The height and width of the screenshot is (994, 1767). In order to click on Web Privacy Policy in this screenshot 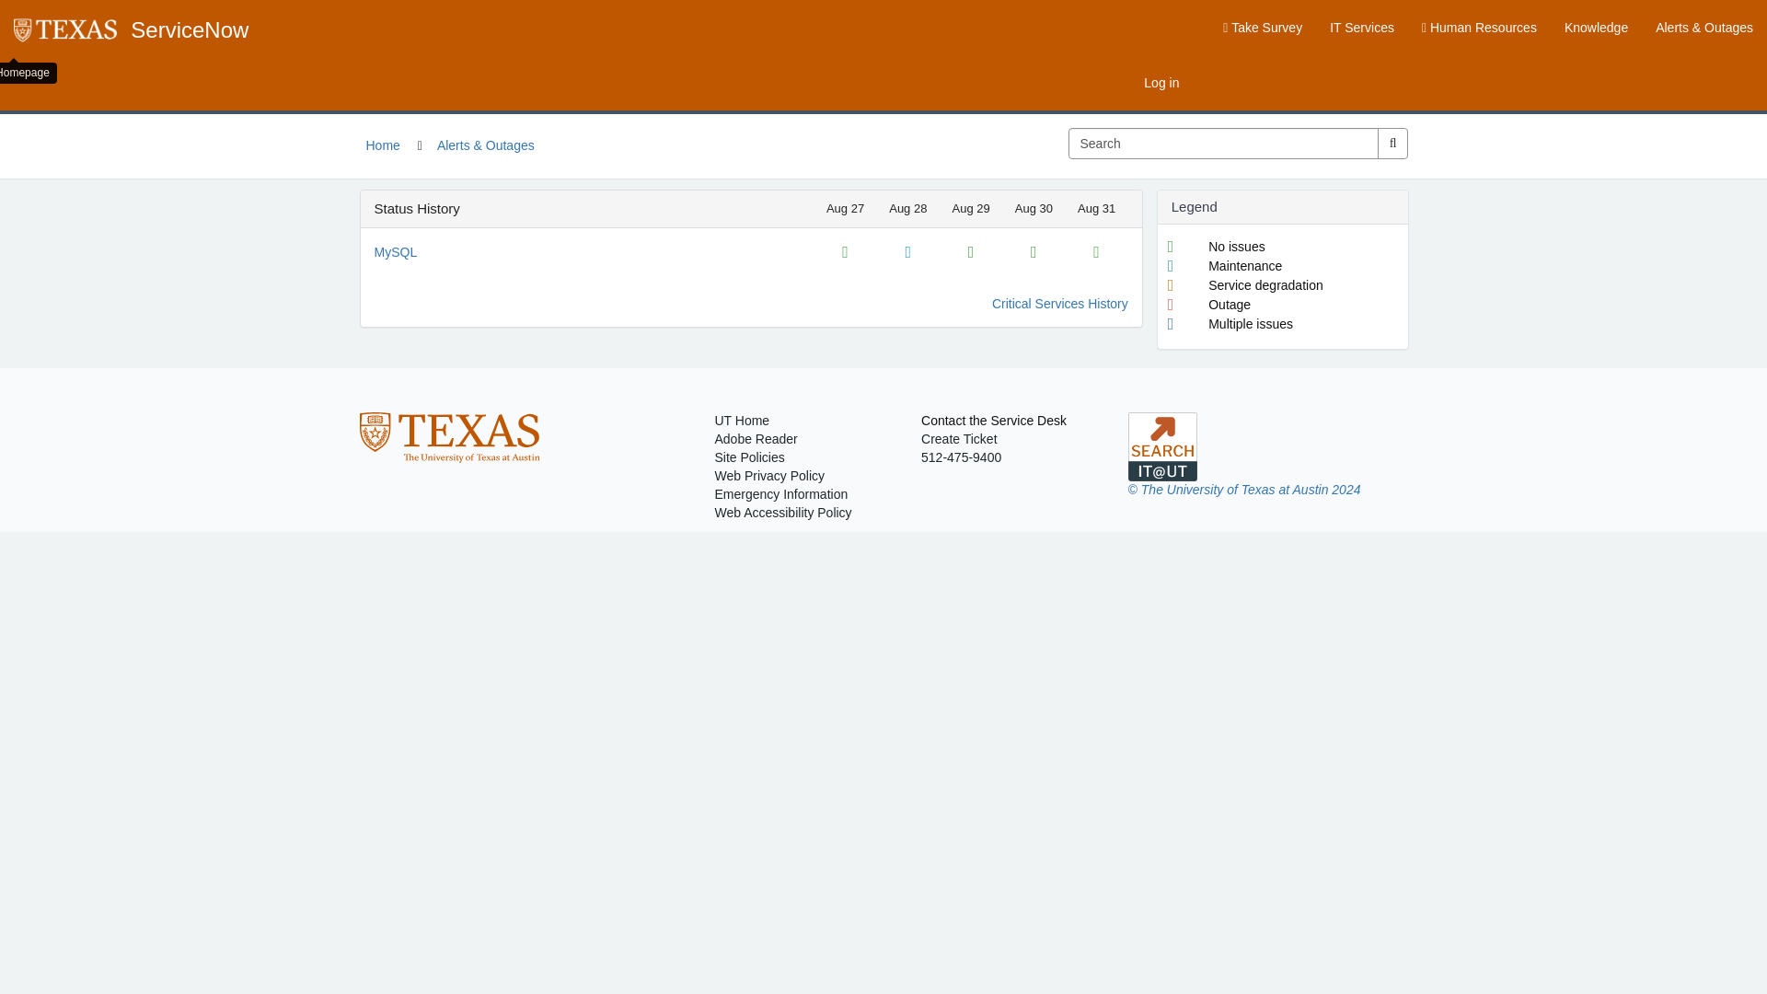, I will do `click(769, 475)`.